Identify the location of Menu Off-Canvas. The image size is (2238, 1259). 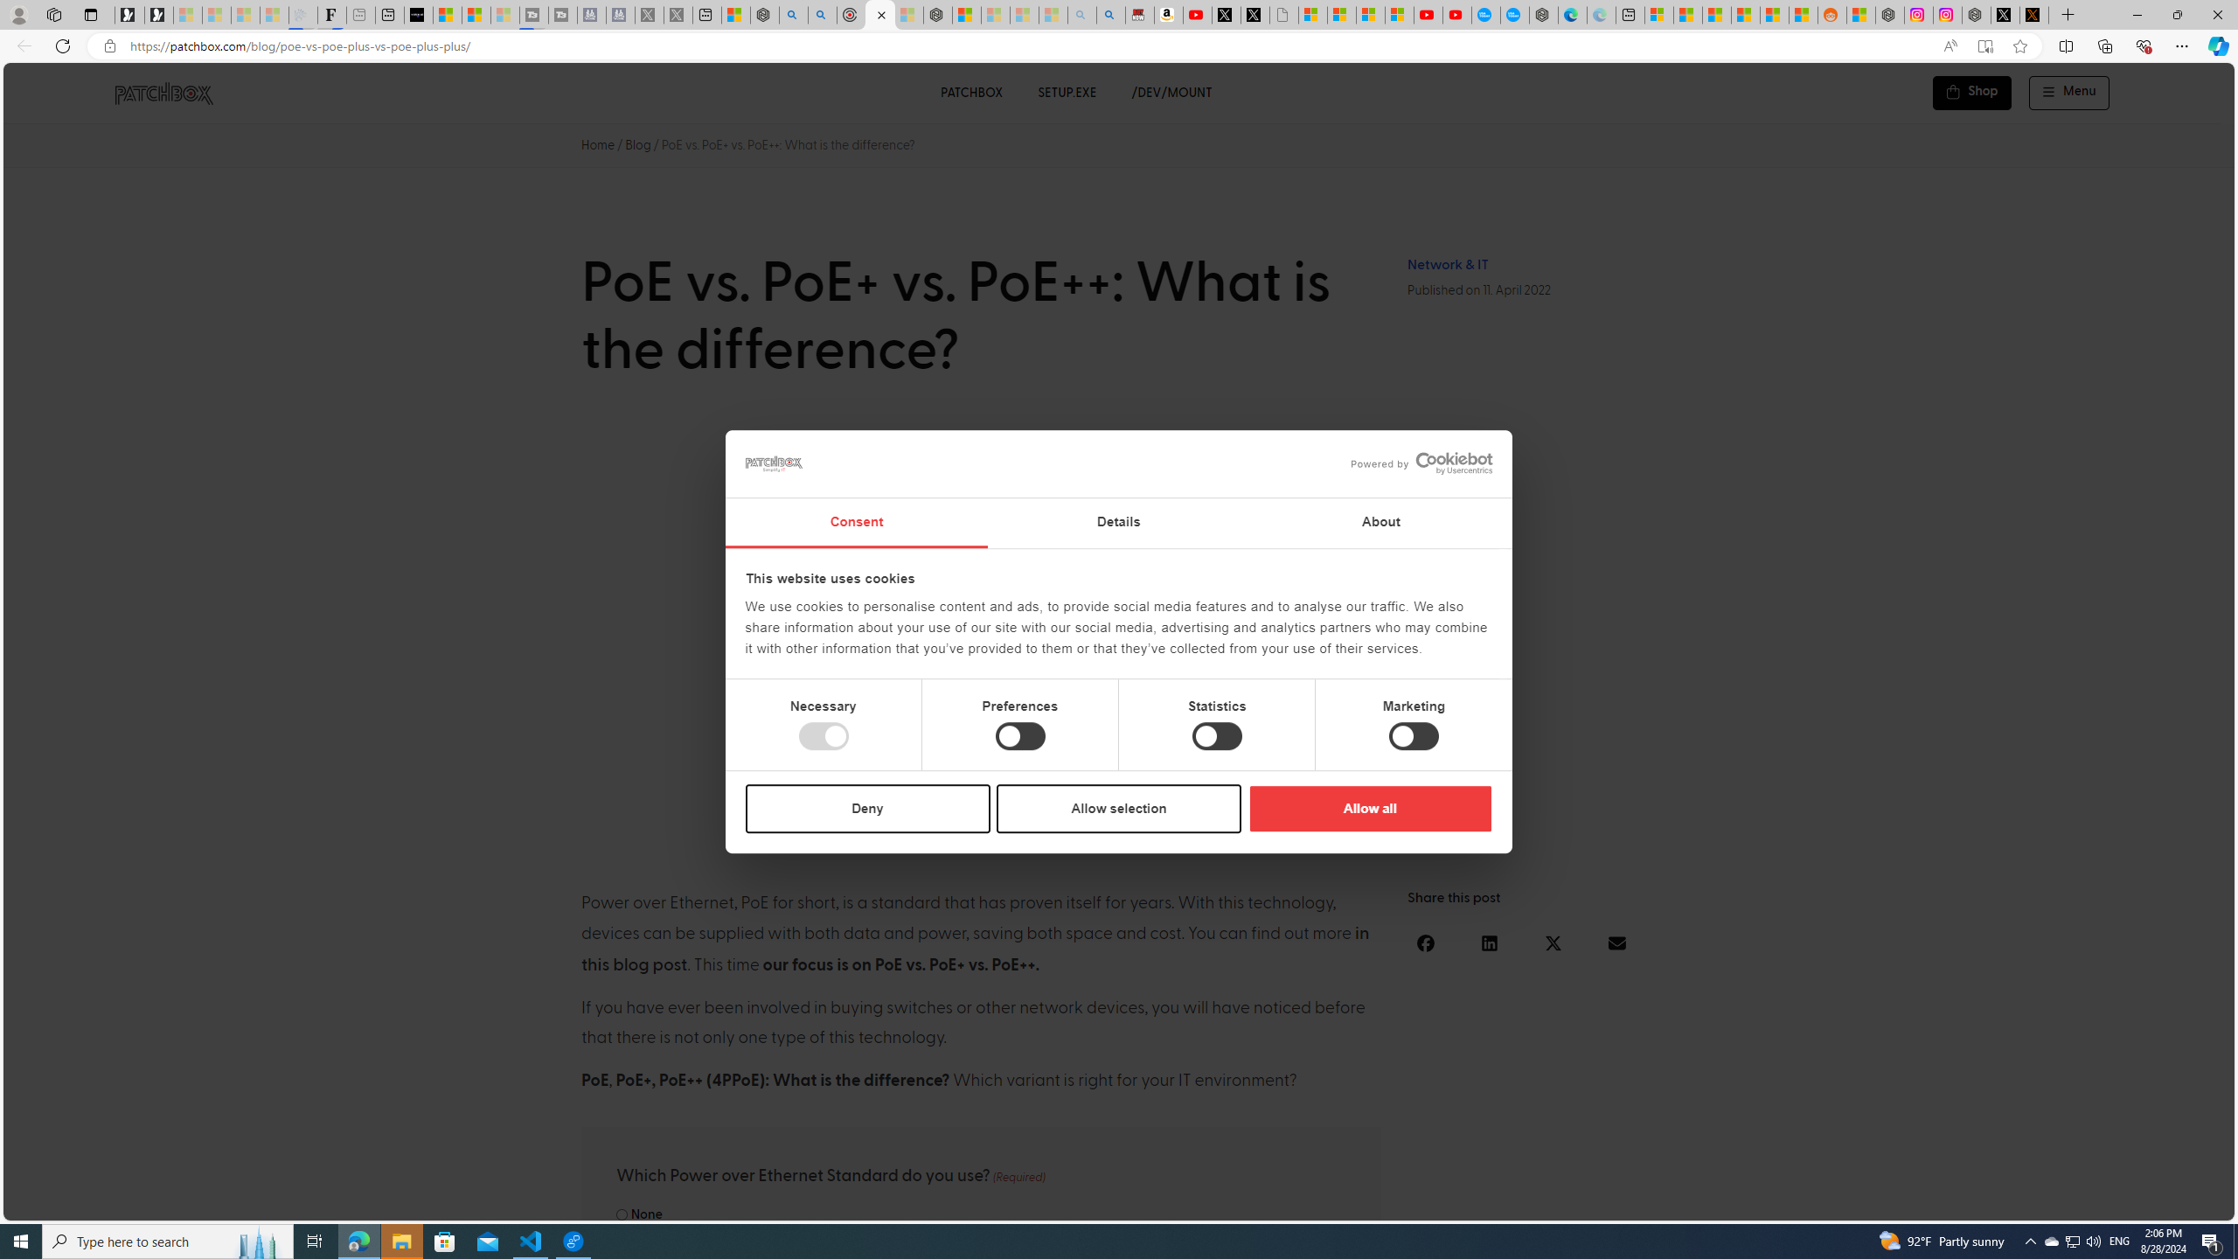
(2070, 93).